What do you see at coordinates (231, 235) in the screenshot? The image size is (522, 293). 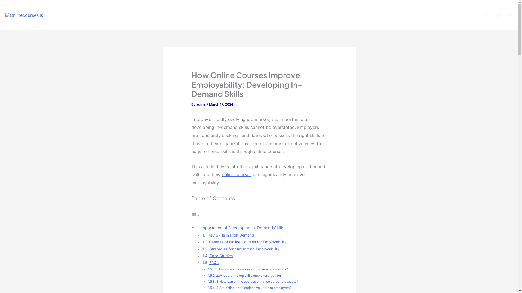 I see `Key Skills in High Demand` at bounding box center [231, 235].